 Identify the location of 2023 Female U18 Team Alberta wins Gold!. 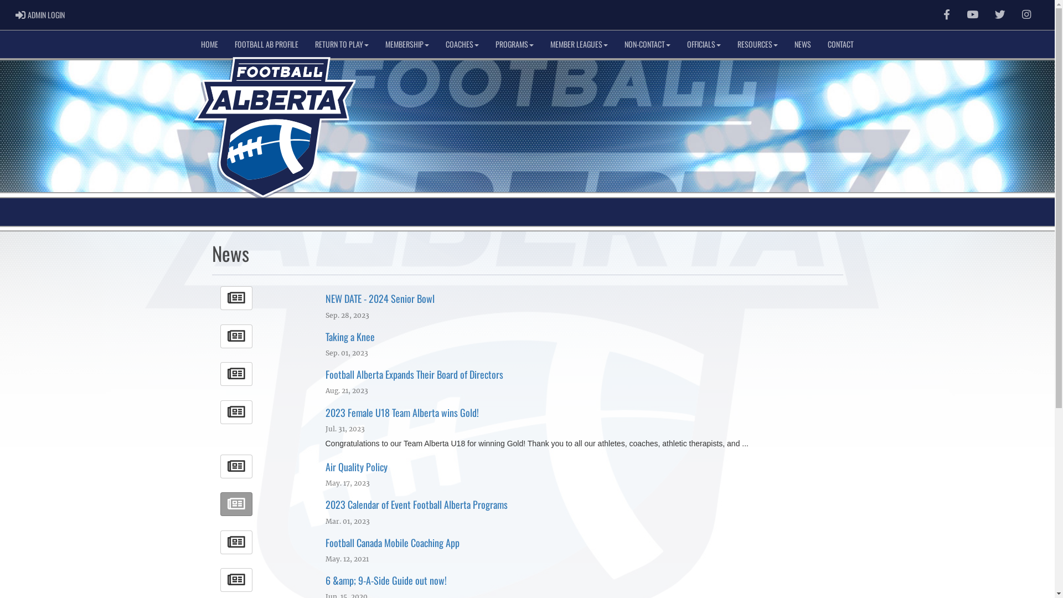
(402, 413).